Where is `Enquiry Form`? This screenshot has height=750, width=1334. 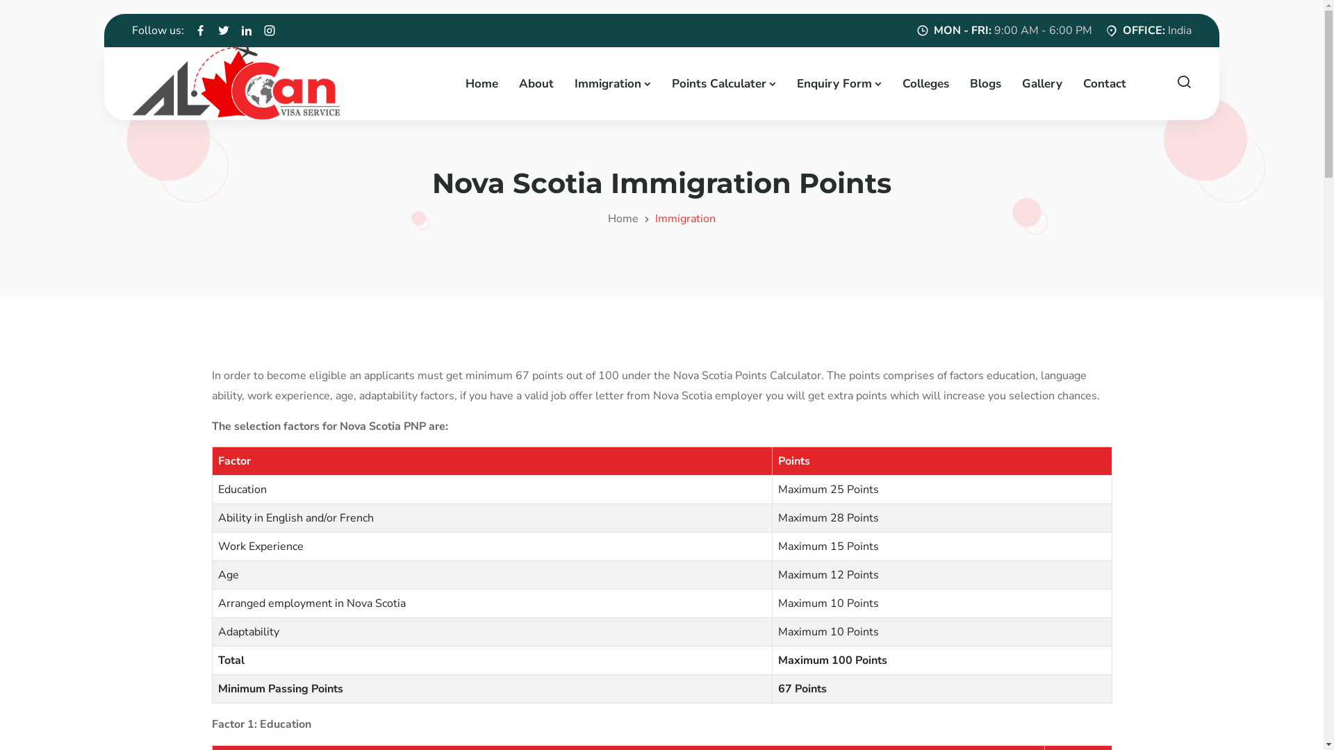 Enquiry Form is located at coordinates (839, 83).